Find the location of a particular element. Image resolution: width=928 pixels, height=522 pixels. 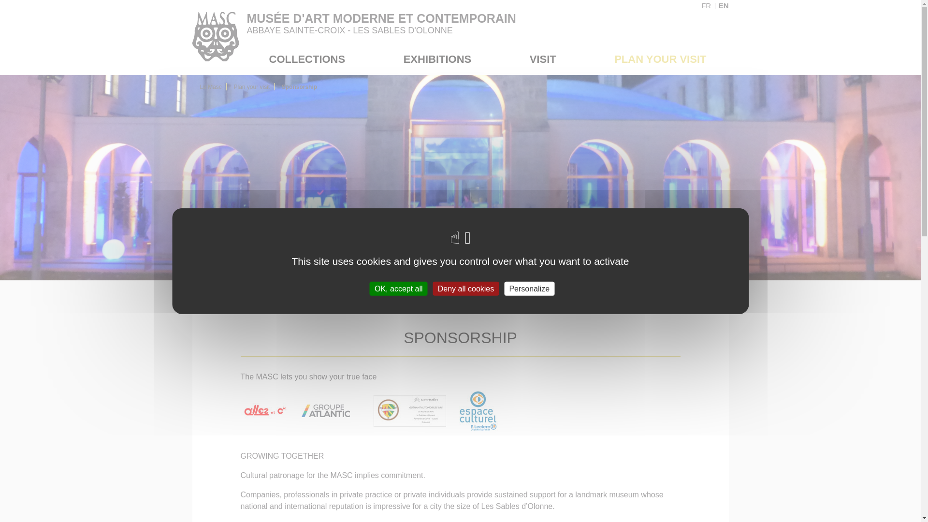

VISIT is located at coordinates (542, 59).